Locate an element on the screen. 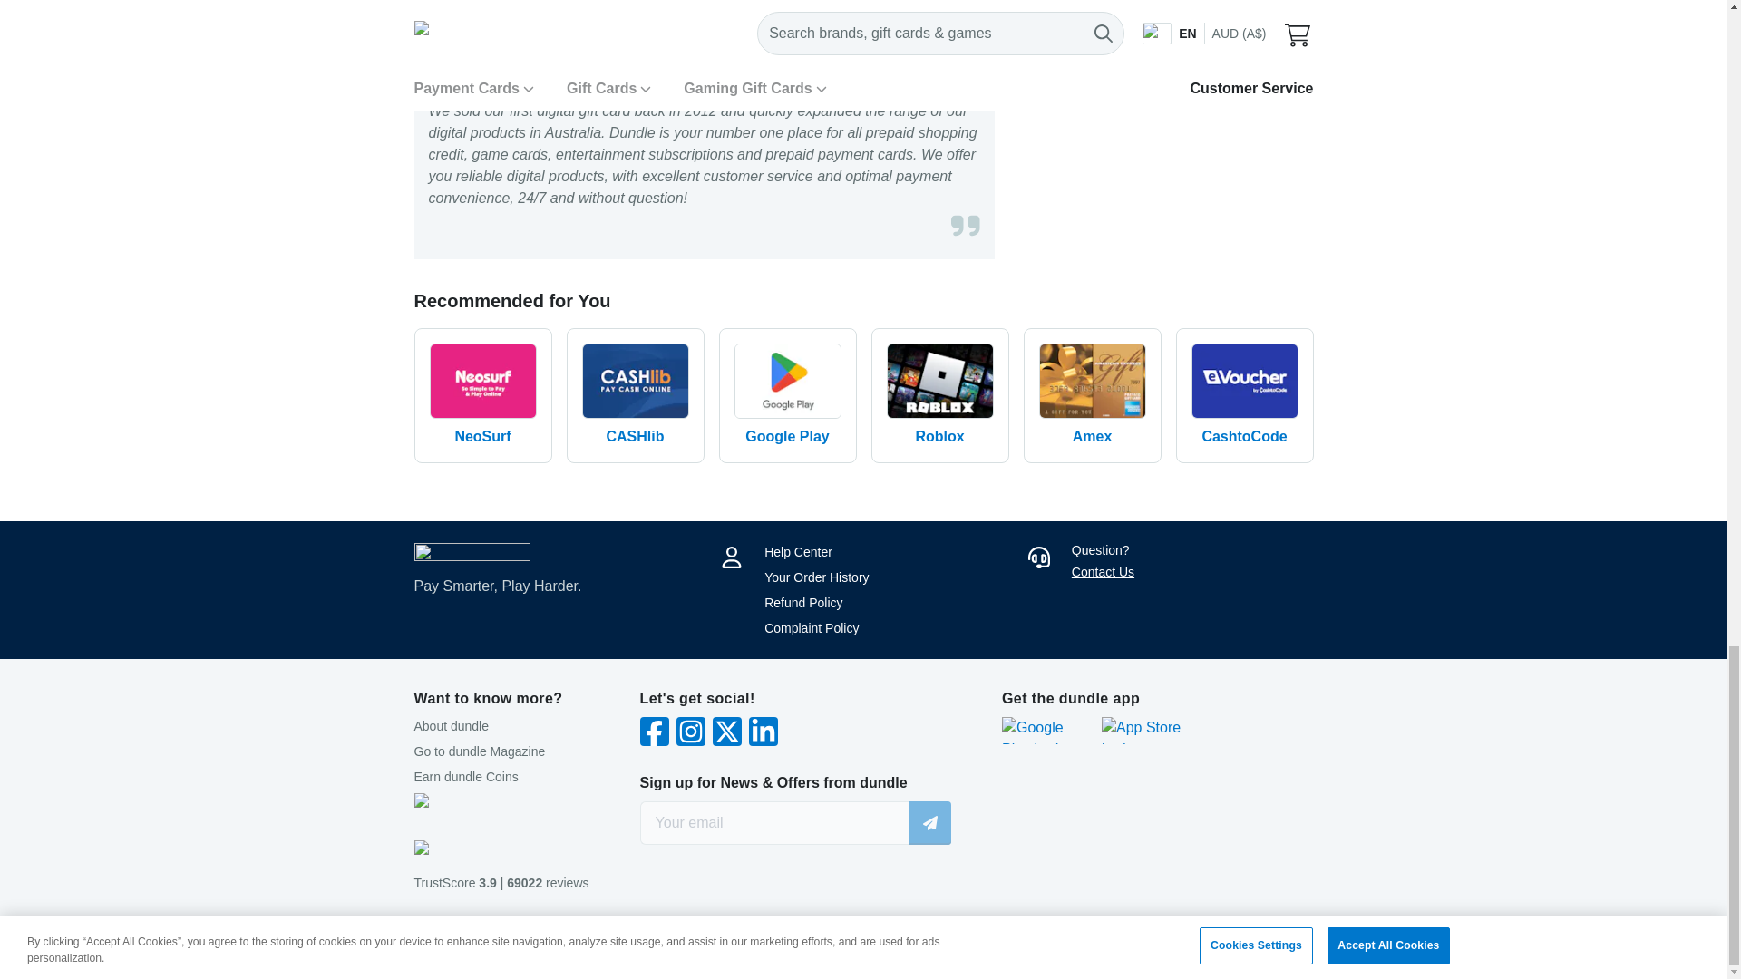  Your Order History is located at coordinates (816, 577).